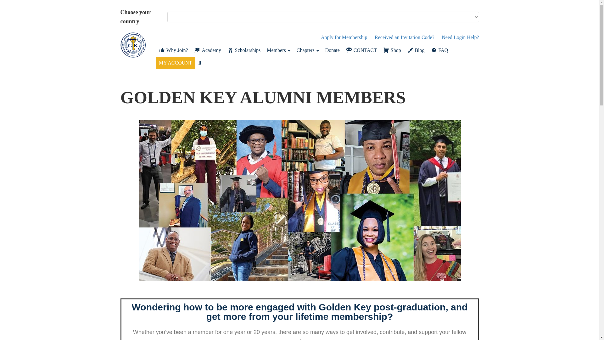  What do you see at coordinates (361, 50) in the screenshot?
I see `CONTACT` at bounding box center [361, 50].